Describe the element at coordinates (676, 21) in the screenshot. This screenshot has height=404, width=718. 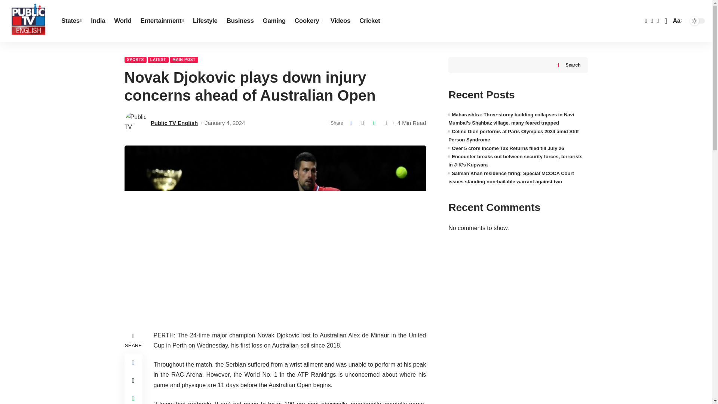
I see `Entertainment` at that location.